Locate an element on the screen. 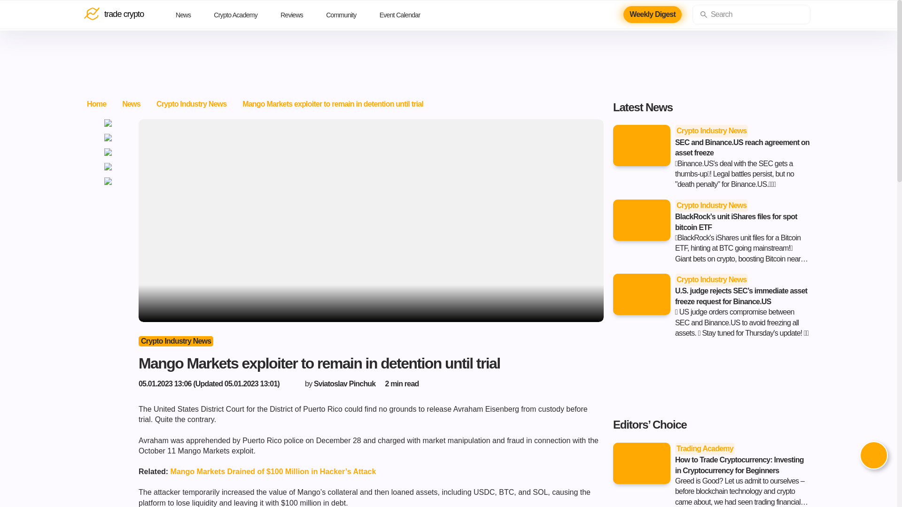 Image resolution: width=902 pixels, height=507 pixels. Linkedin is located at coordinates (108, 138).